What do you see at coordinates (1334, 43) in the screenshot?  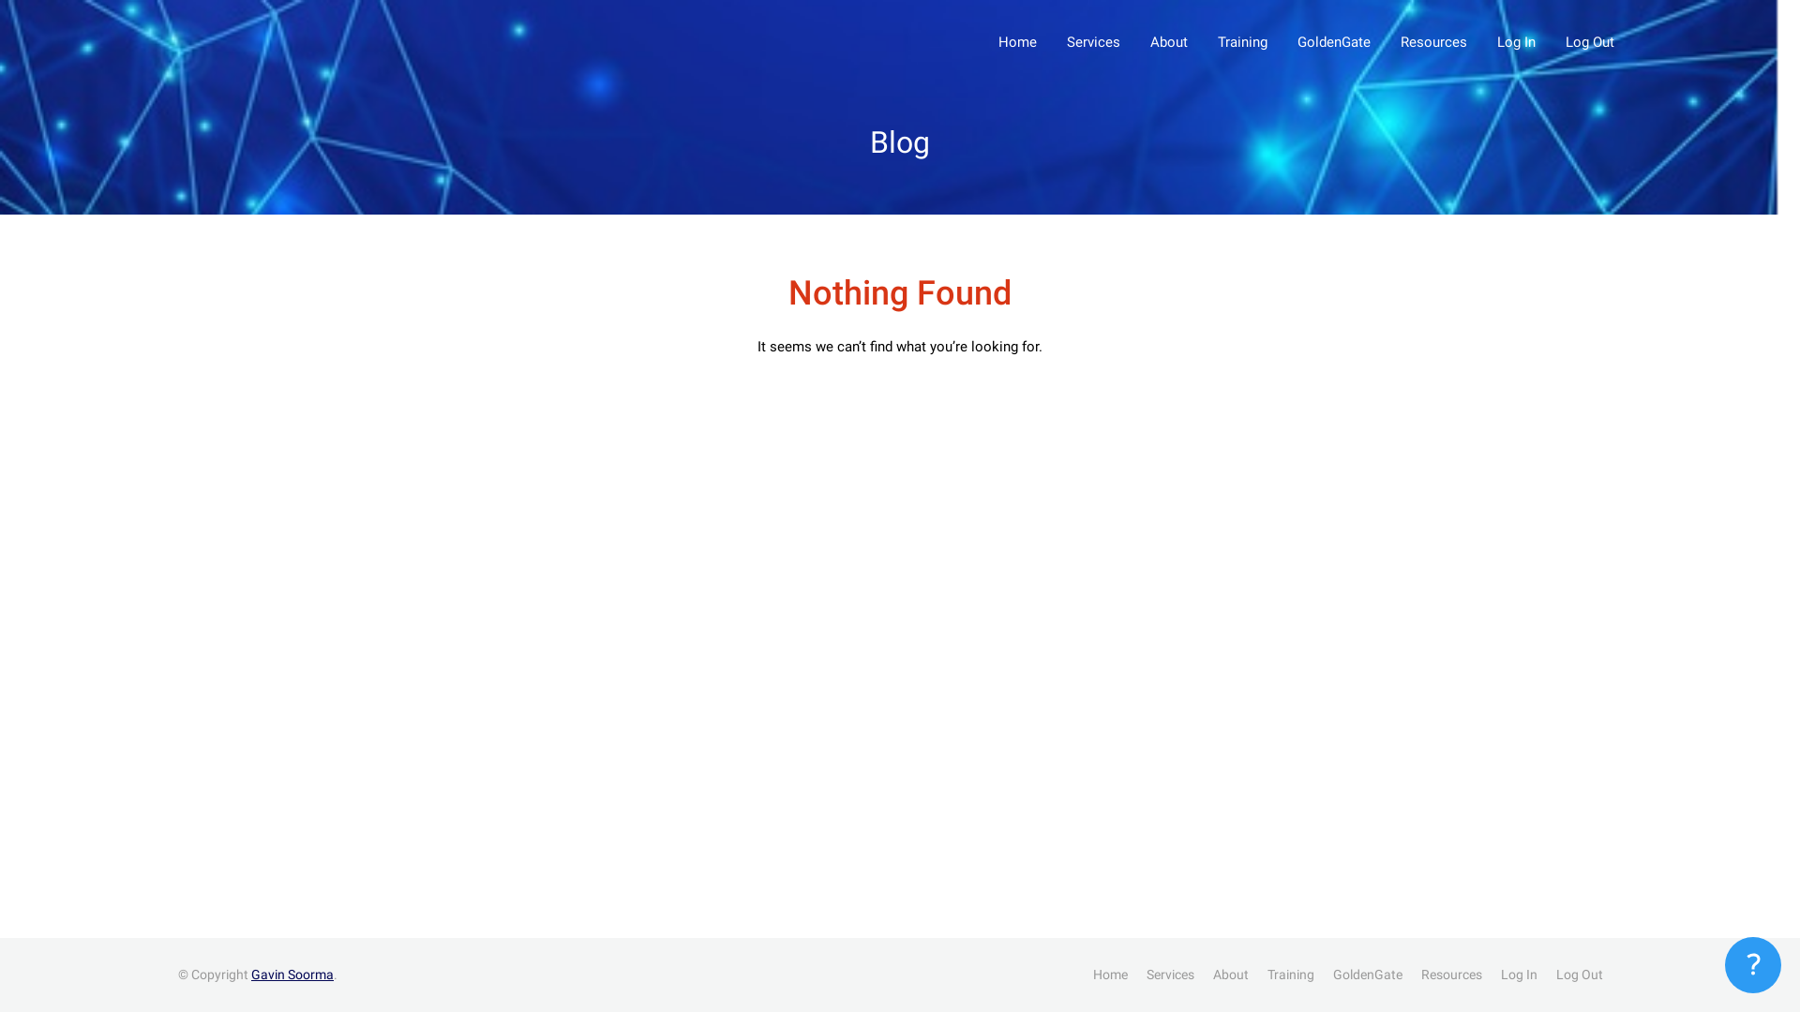 I see `GoldenGate` at bounding box center [1334, 43].